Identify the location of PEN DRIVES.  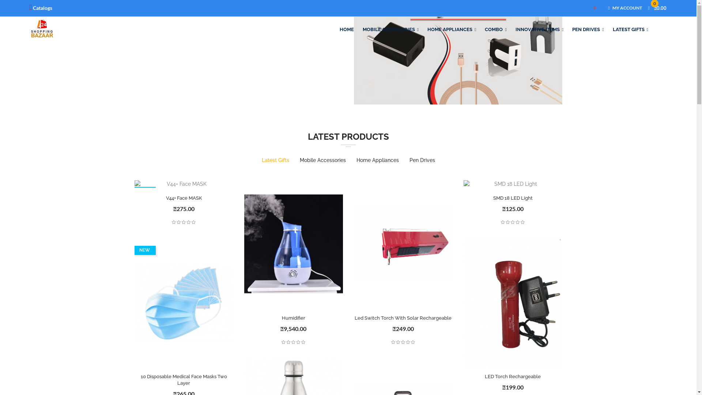
(588, 30).